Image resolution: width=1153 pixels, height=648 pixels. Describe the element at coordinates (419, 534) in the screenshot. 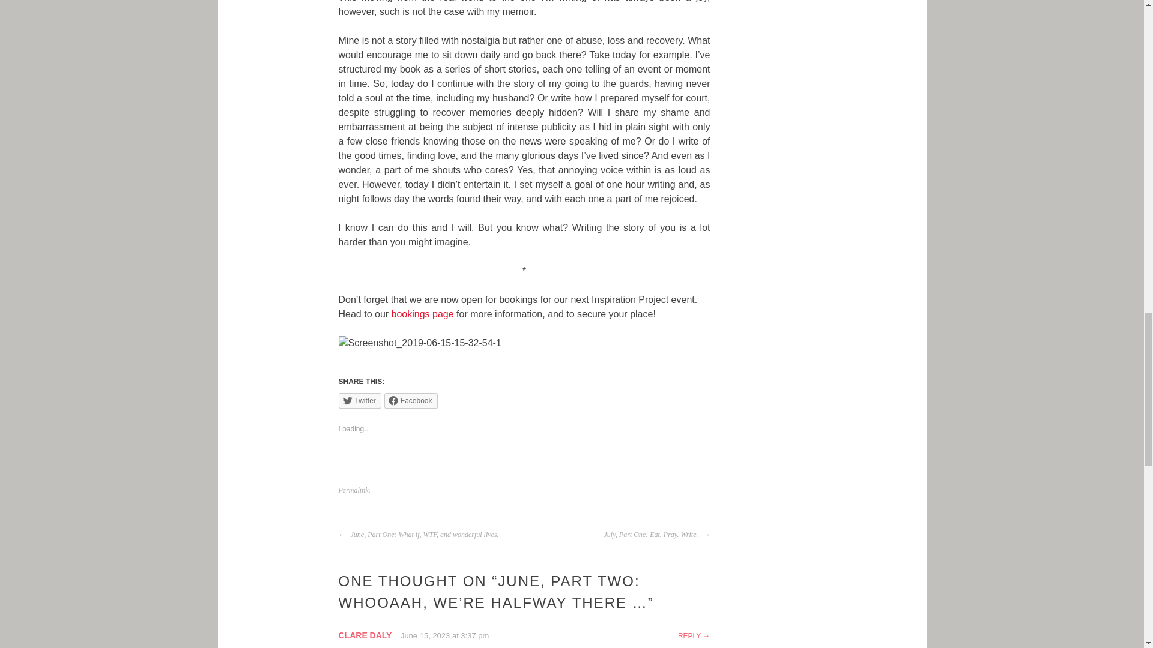

I see ` June, Part One: What if, WTF, and wonderful lives.` at that location.